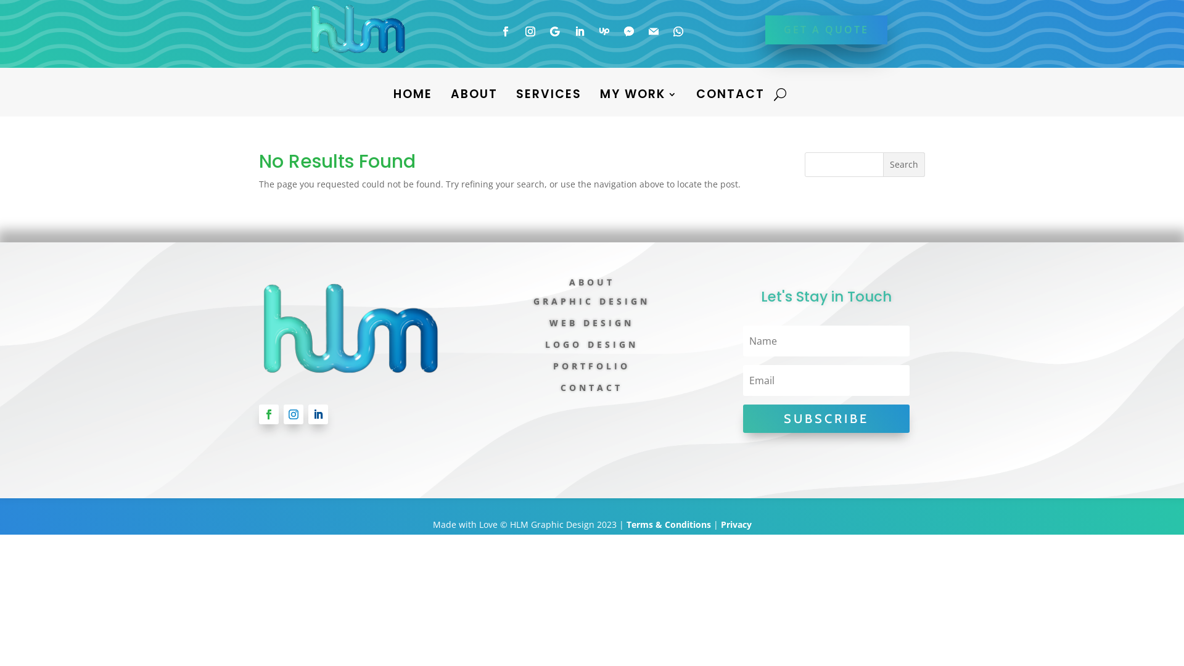 Image resolution: width=1184 pixels, height=666 pixels. What do you see at coordinates (474, 97) in the screenshot?
I see `ABOUT` at bounding box center [474, 97].